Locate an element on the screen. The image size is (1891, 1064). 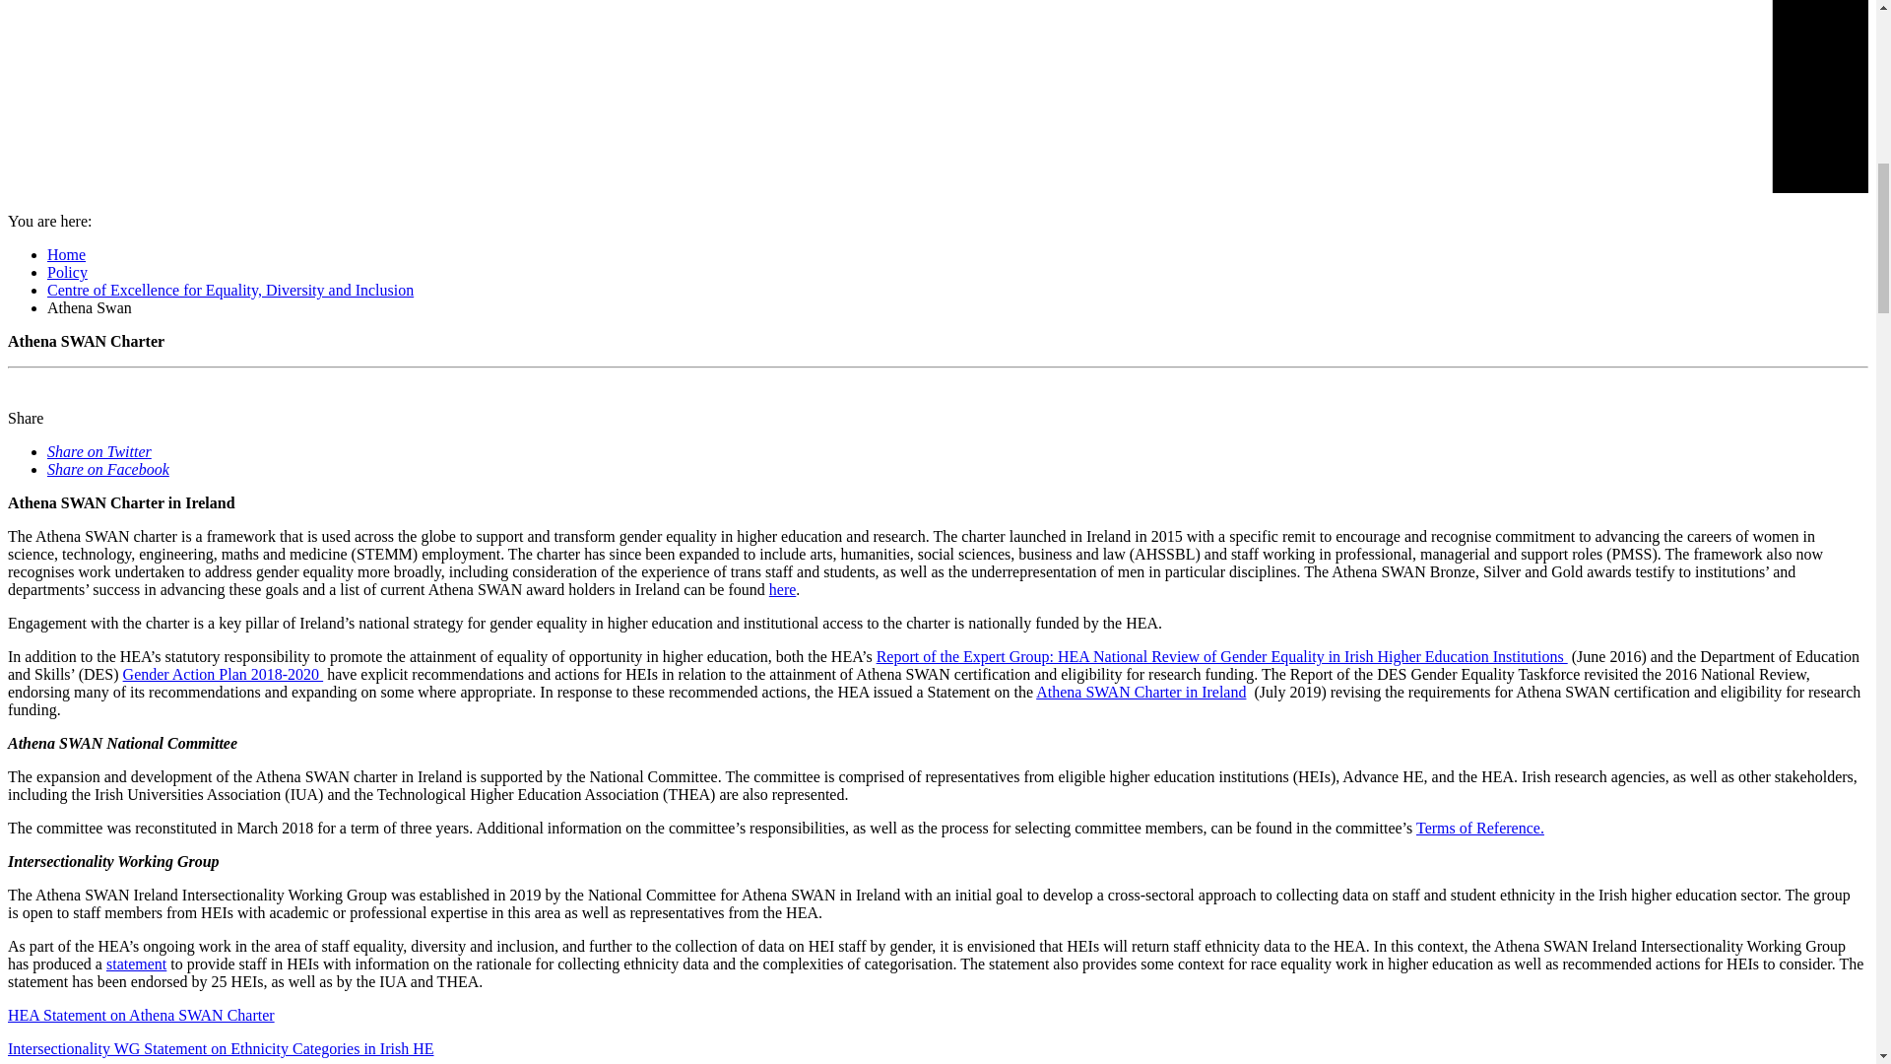
Policy is located at coordinates (67, 272).